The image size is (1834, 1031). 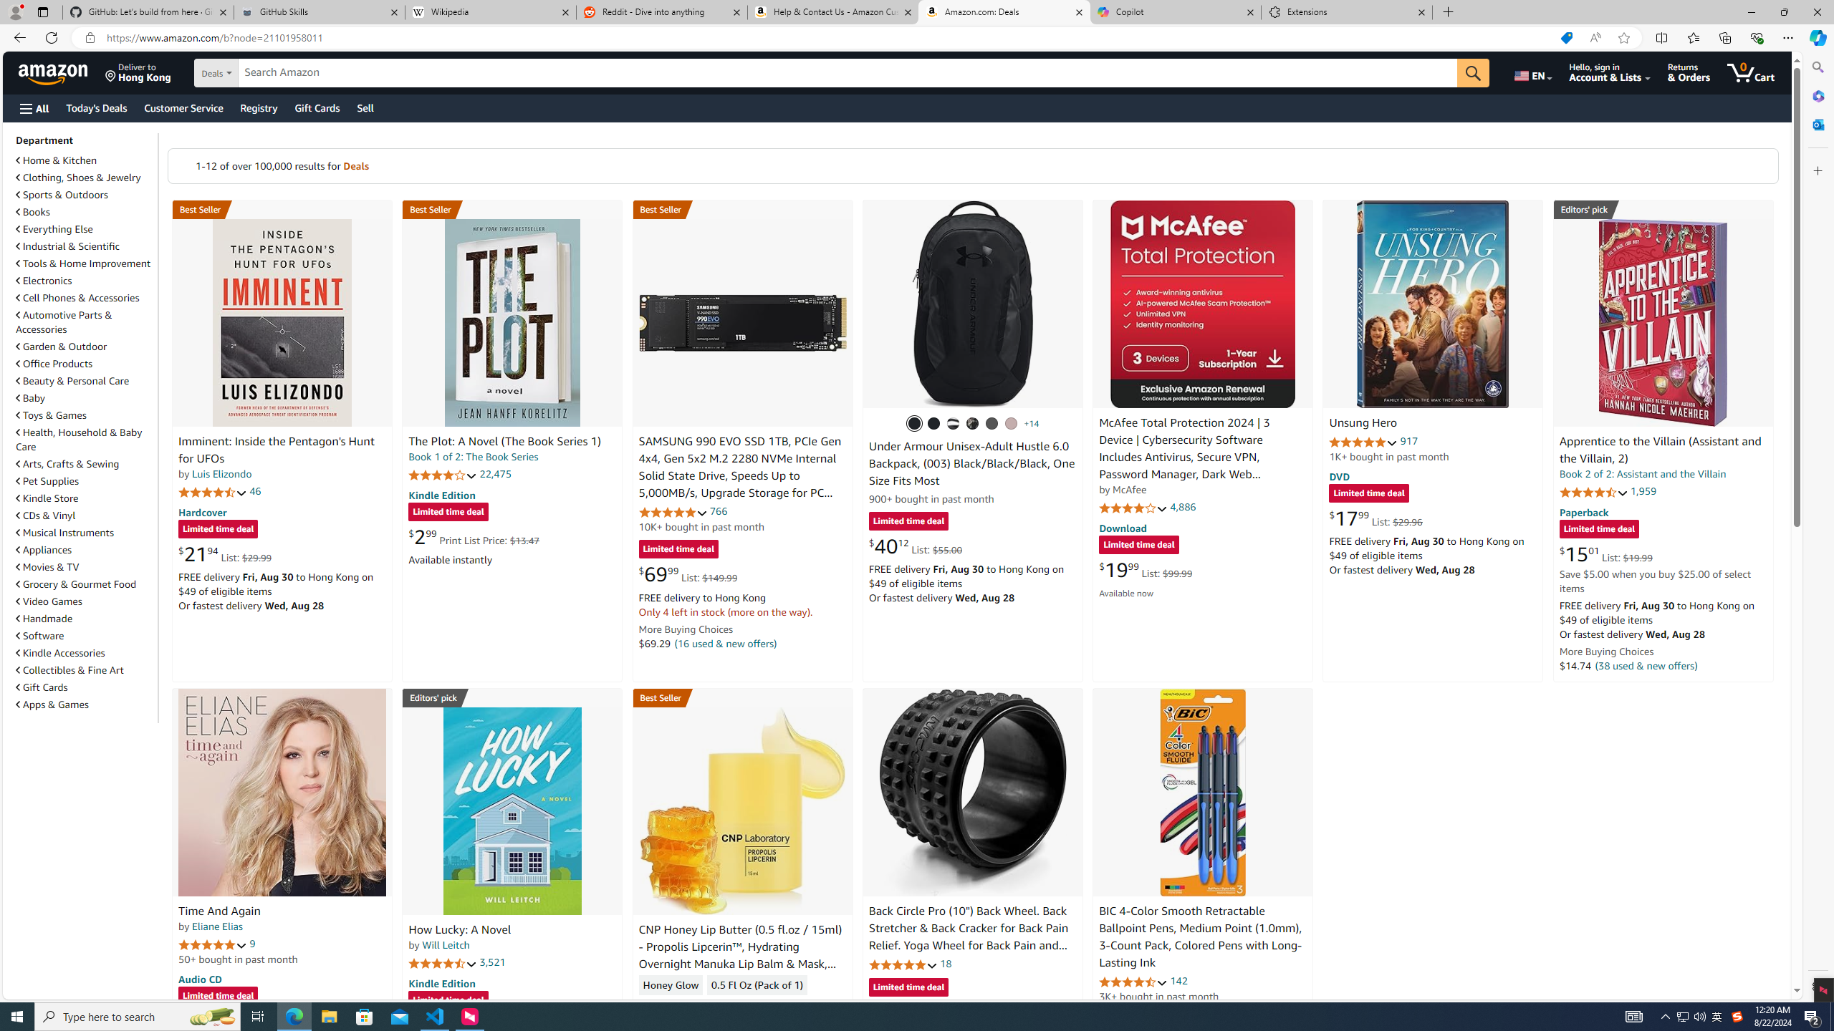 I want to click on Musical Instruments, so click(x=64, y=533).